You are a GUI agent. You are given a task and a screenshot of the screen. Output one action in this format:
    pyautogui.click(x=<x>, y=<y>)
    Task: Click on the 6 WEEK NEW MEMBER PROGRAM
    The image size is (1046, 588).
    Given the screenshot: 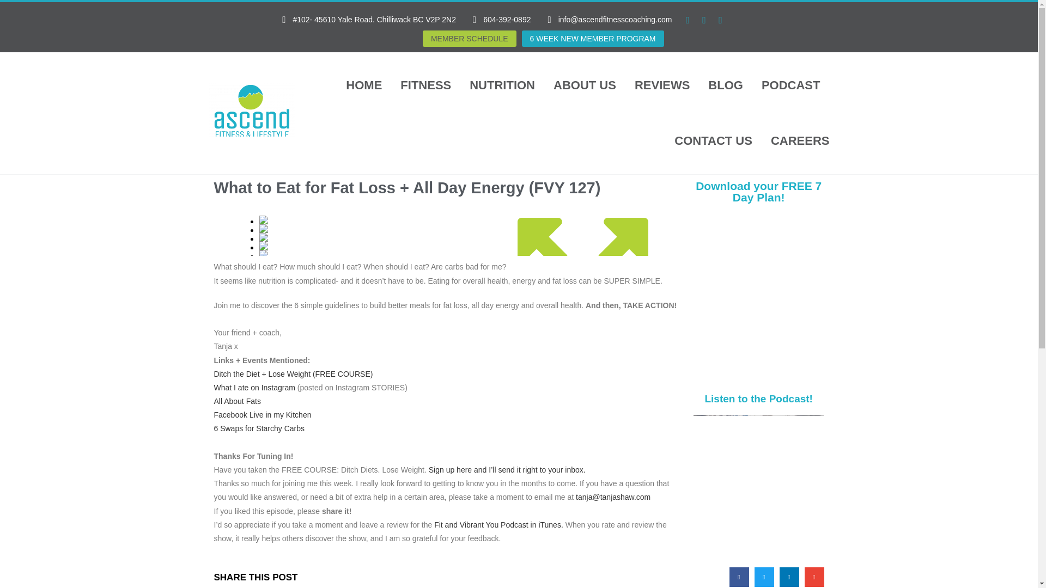 What is the action you would take?
    pyautogui.click(x=593, y=39)
    